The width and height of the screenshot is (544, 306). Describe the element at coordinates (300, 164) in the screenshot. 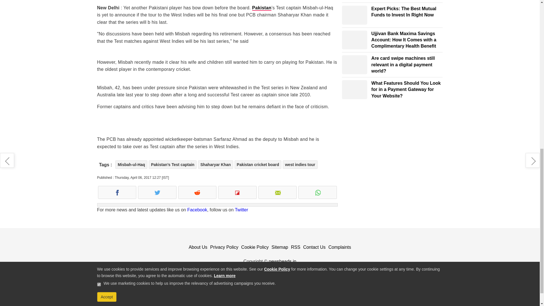

I see `west indies tour` at that location.